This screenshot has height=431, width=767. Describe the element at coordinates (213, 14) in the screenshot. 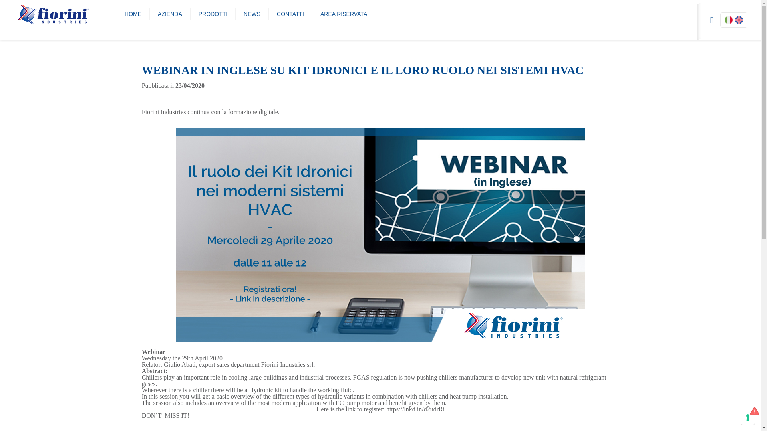

I see `PRODOTTI` at that location.